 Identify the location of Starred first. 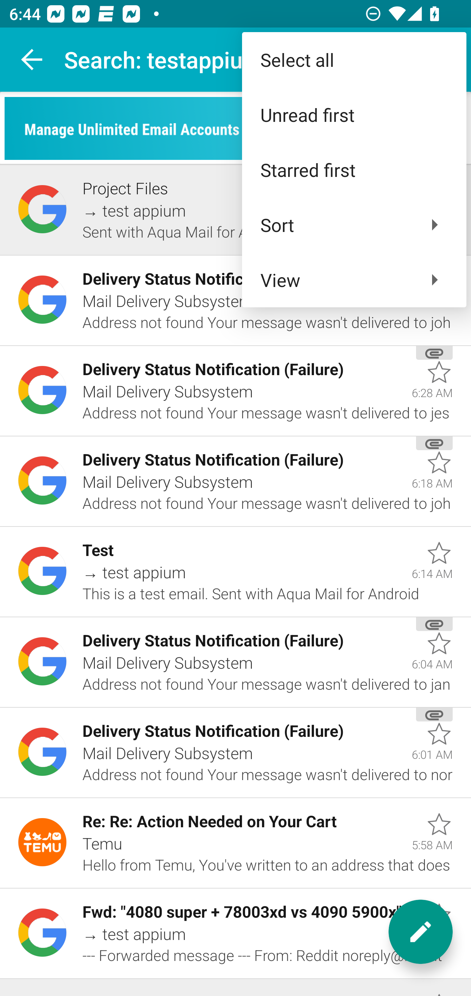
(354, 170).